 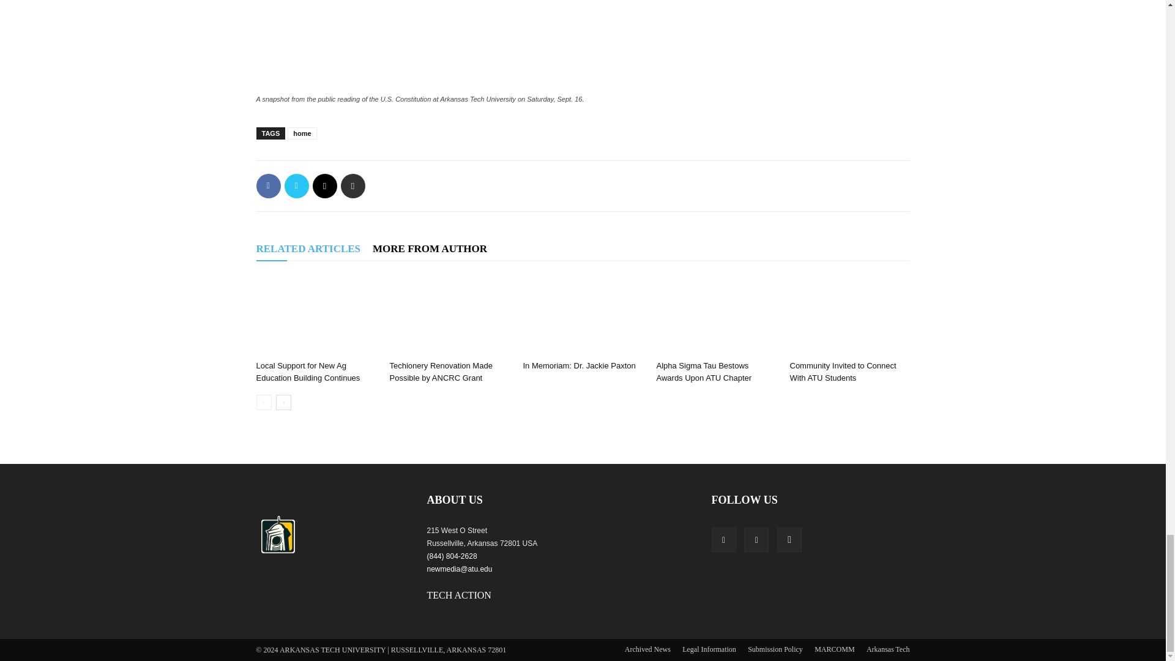 What do you see at coordinates (449, 315) in the screenshot?
I see `Techionery Renovation Made Possible by ANCRC Grant` at bounding box center [449, 315].